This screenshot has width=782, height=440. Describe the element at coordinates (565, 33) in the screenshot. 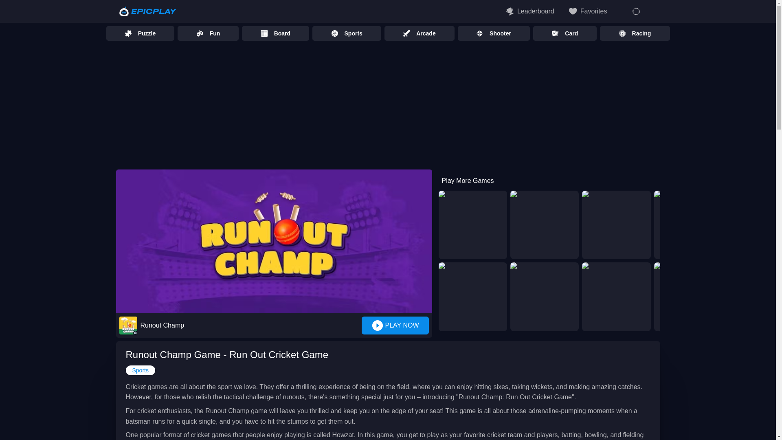

I see `Card` at that location.